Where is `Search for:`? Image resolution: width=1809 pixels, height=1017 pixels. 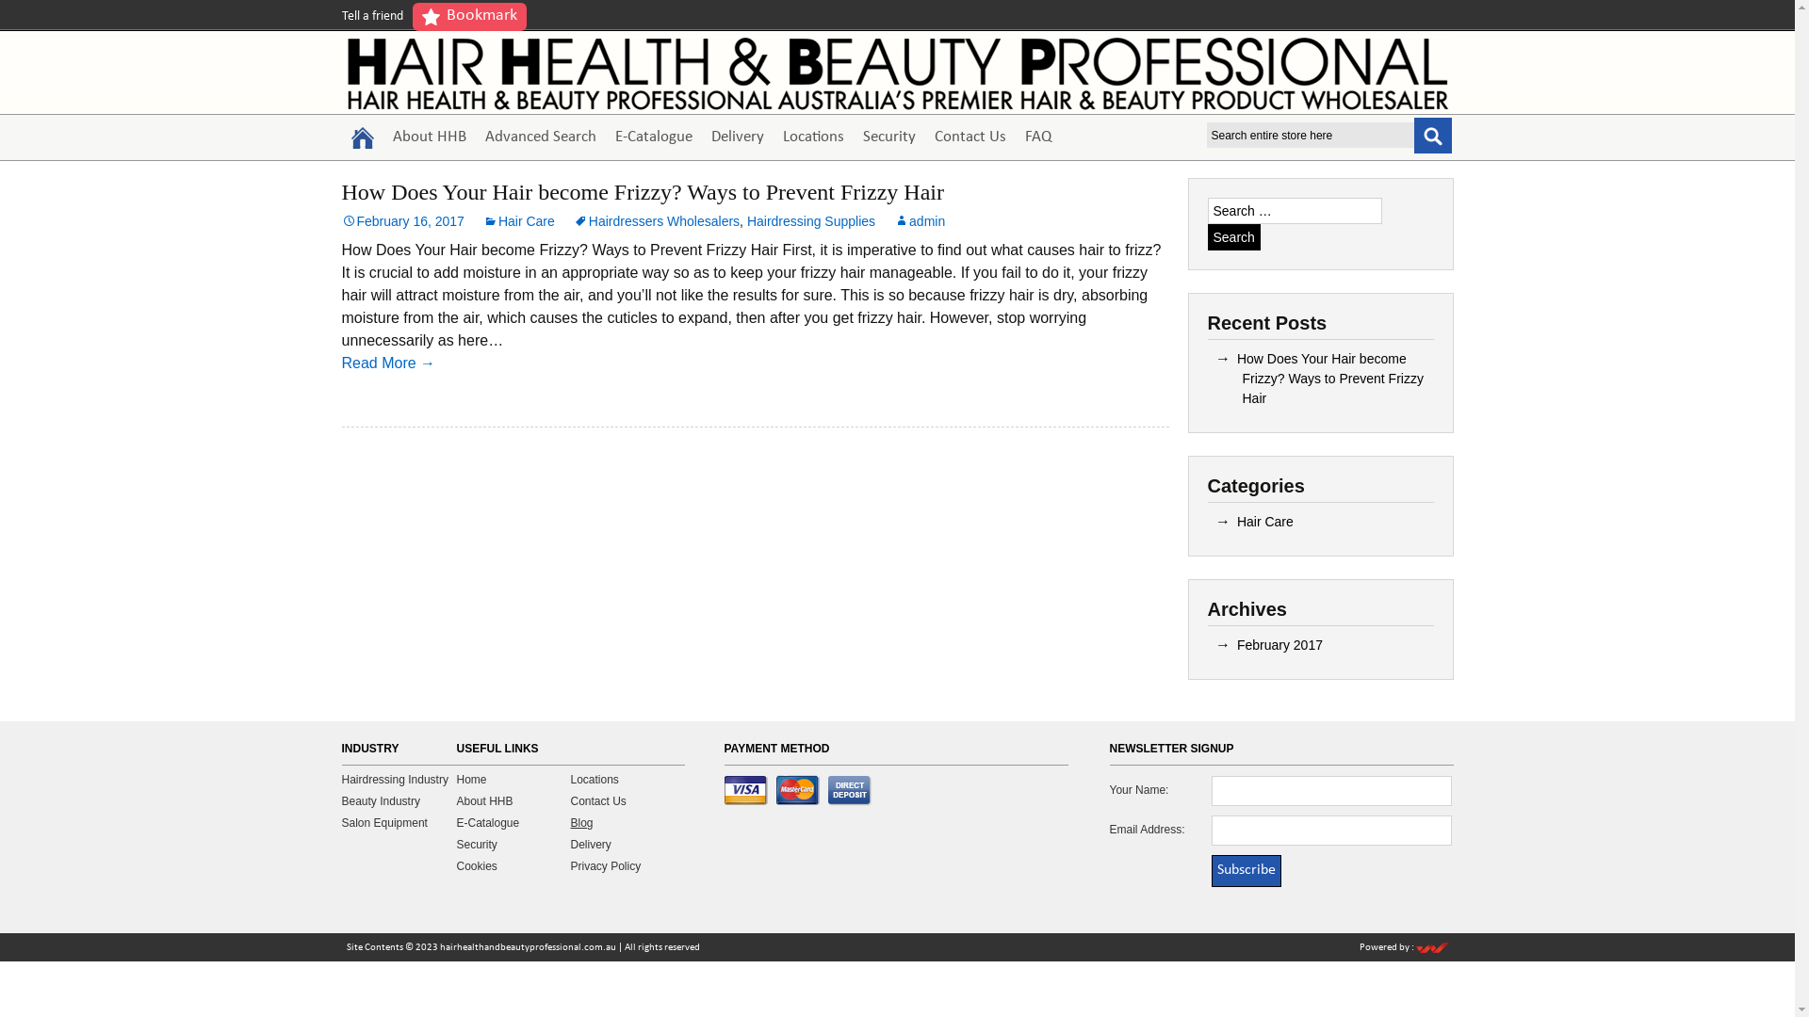 Search for: is located at coordinates (1295, 211).